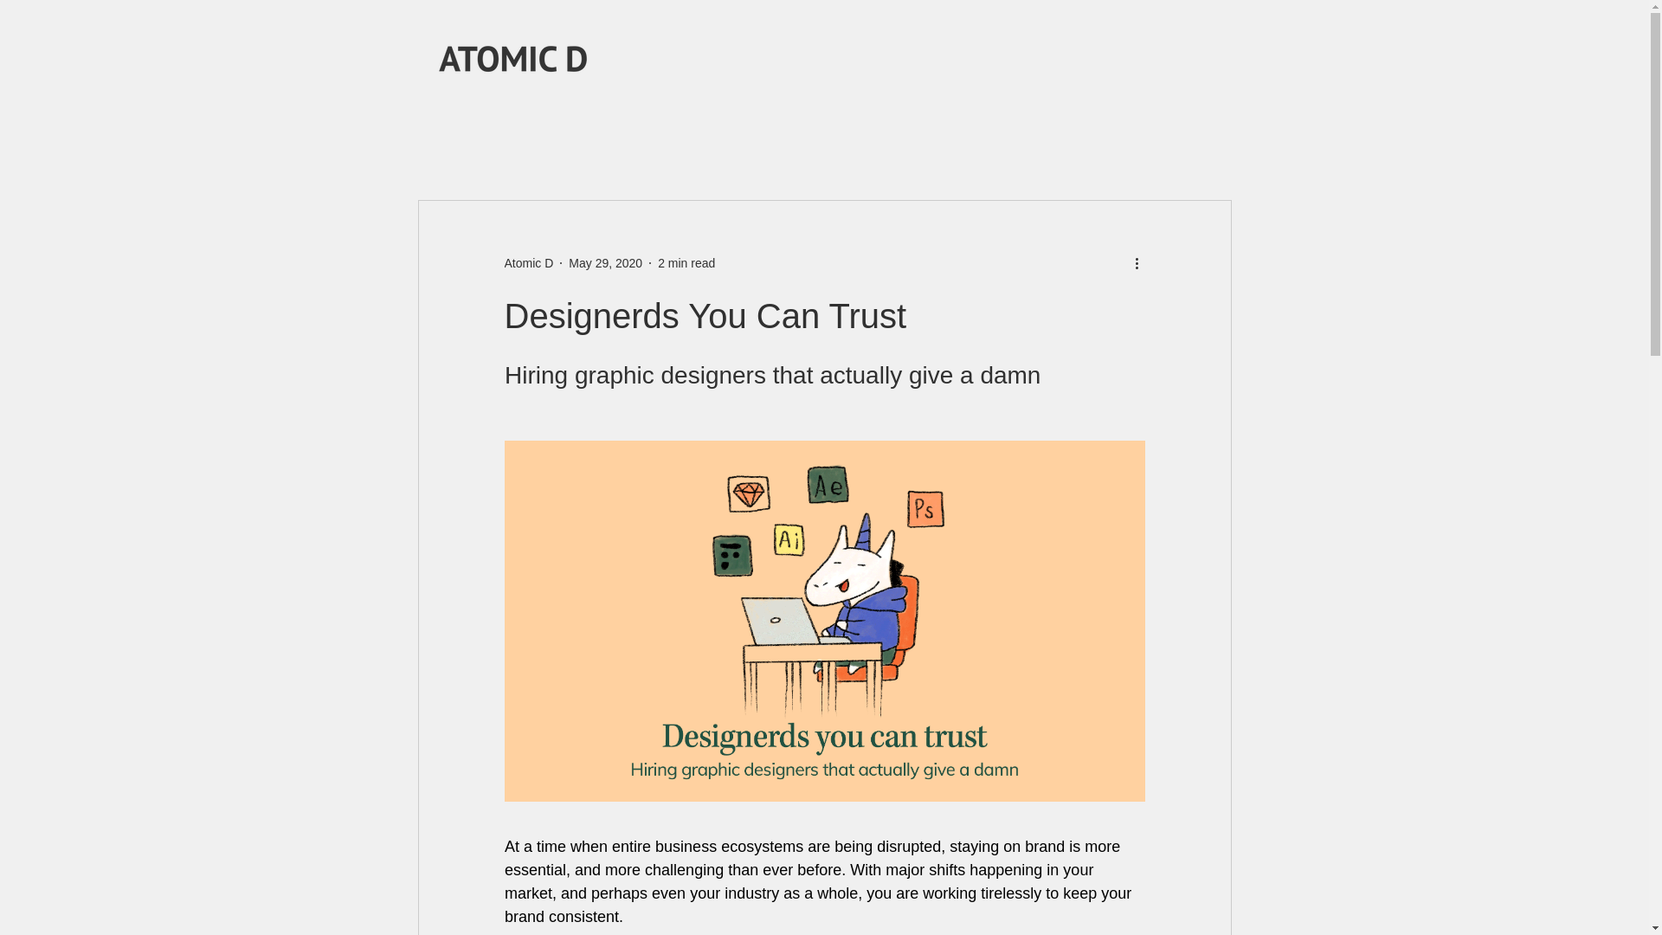 Image resolution: width=1662 pixels, height=935 pixels. Describe the element at coordinates (604, 263) in the screenshot. I see `May 29, 2020` at that location.